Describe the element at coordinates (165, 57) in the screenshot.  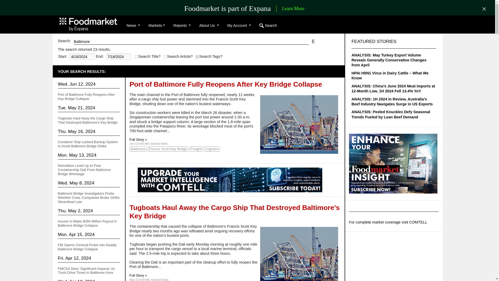
I see `on` at that location.